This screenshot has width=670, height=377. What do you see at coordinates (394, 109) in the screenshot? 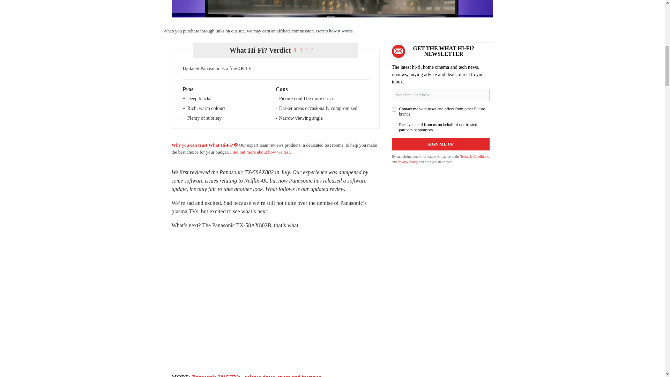
I see `on` at bounding box center [394, 109].